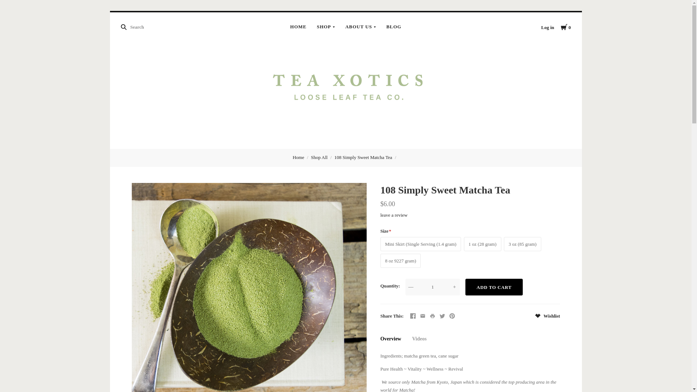 This screenshot has width=697, height=392. I want to click on SHOP, so click(326, 27).